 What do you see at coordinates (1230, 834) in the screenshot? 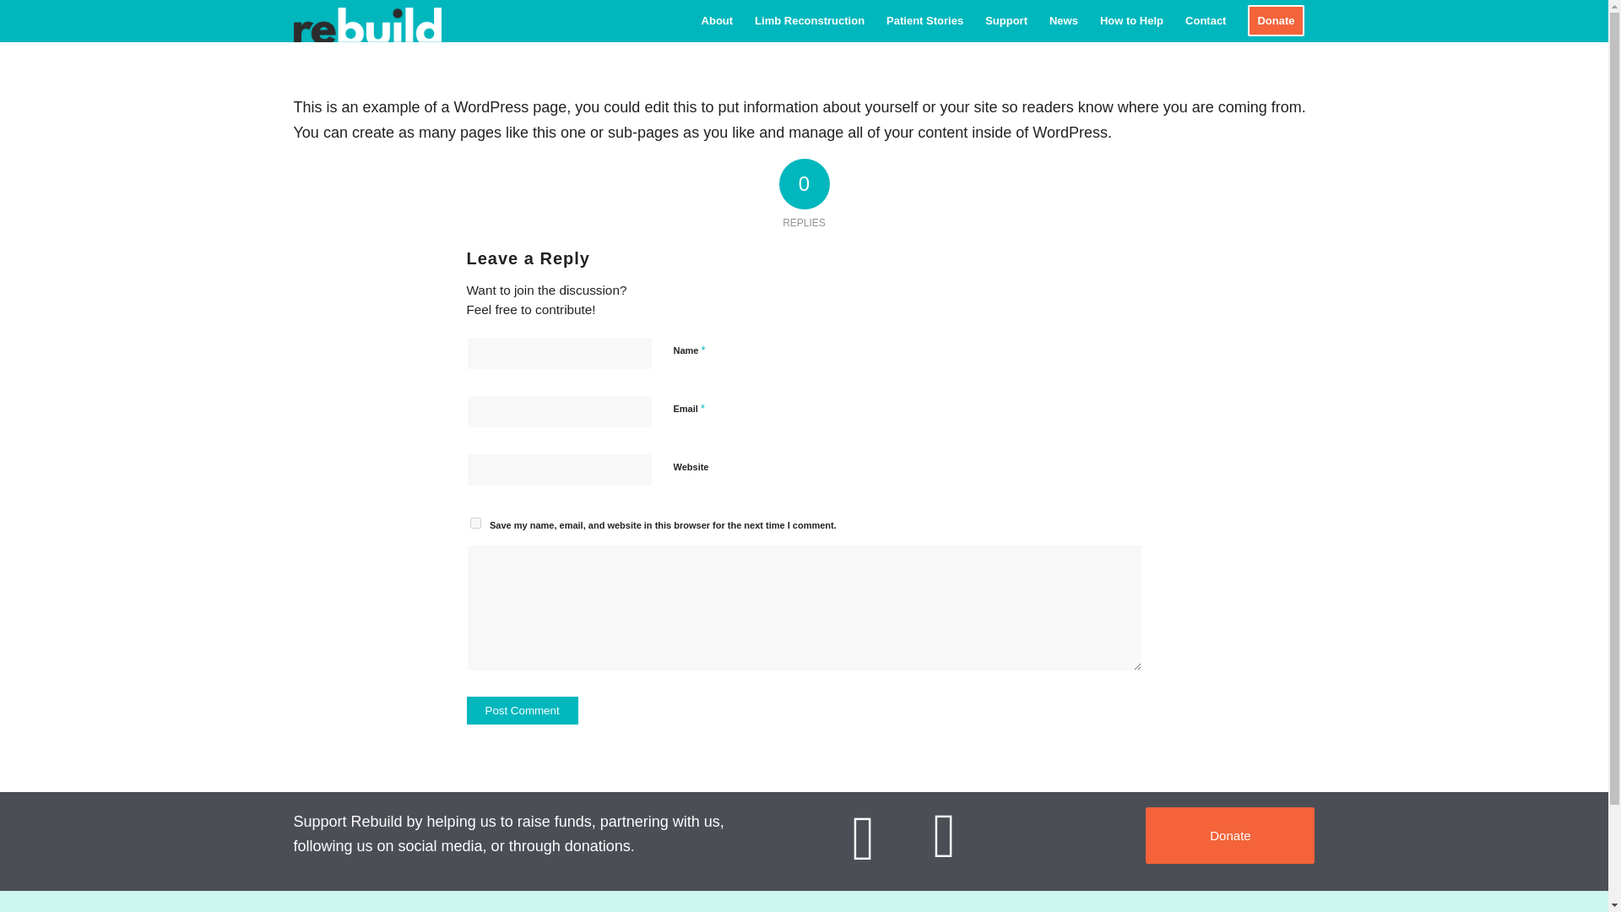
I see `Donate` at bounding box center [1230, 834].